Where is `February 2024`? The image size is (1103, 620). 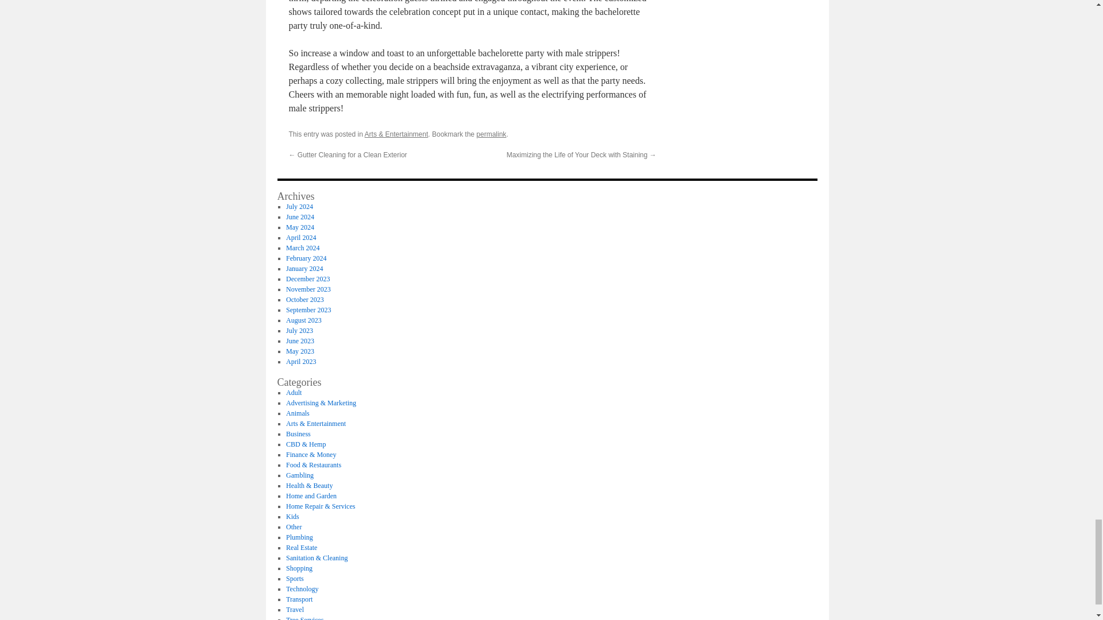
February 2024 is located at coordinates (306, 258).